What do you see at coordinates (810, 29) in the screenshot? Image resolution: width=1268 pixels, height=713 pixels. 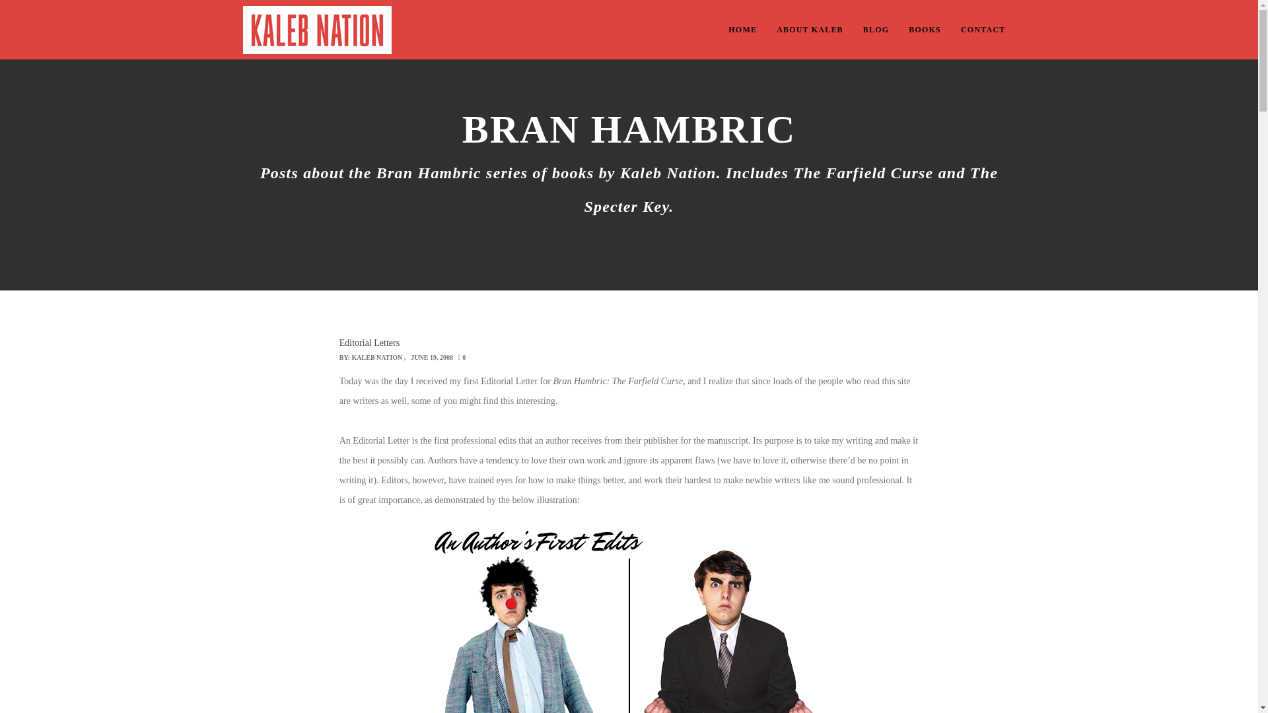 I see `ABOUT KALEB` at bounding box center [810, 29].